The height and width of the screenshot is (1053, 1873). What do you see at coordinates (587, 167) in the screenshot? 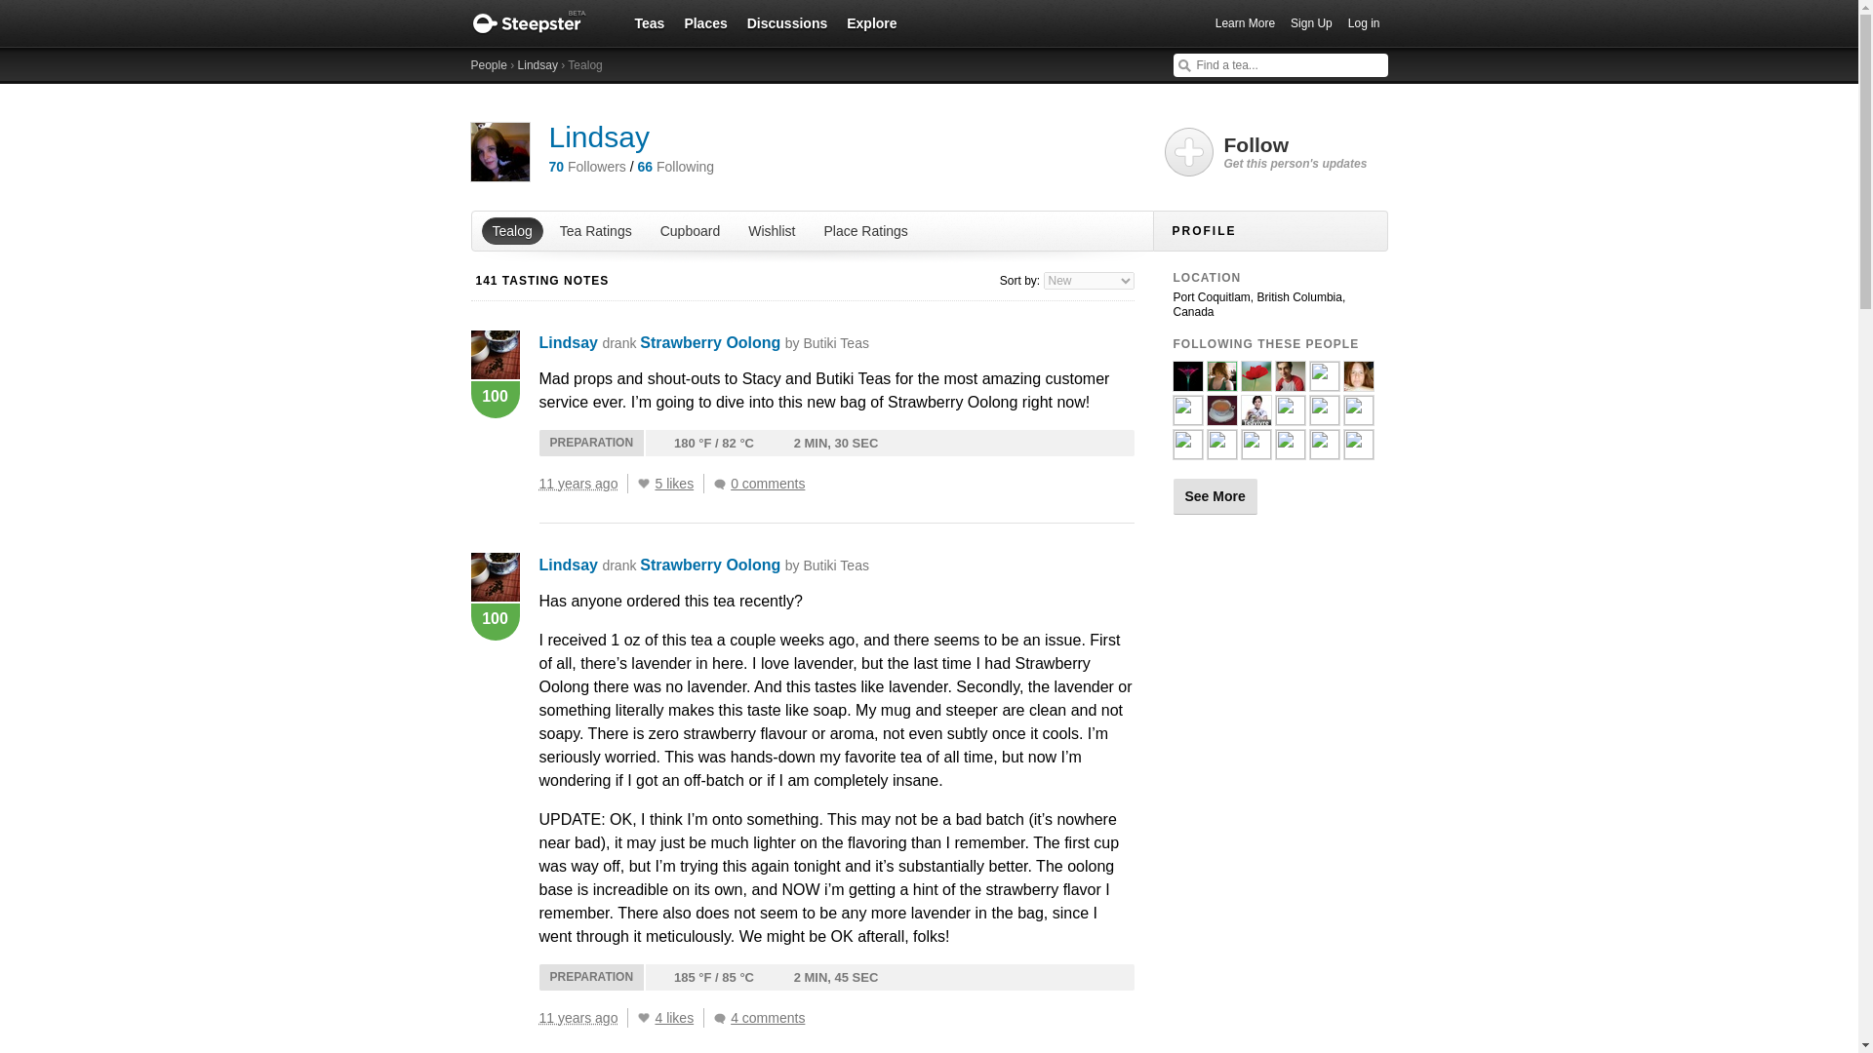
I see `70 Followers` at bounding box center [587, 167].